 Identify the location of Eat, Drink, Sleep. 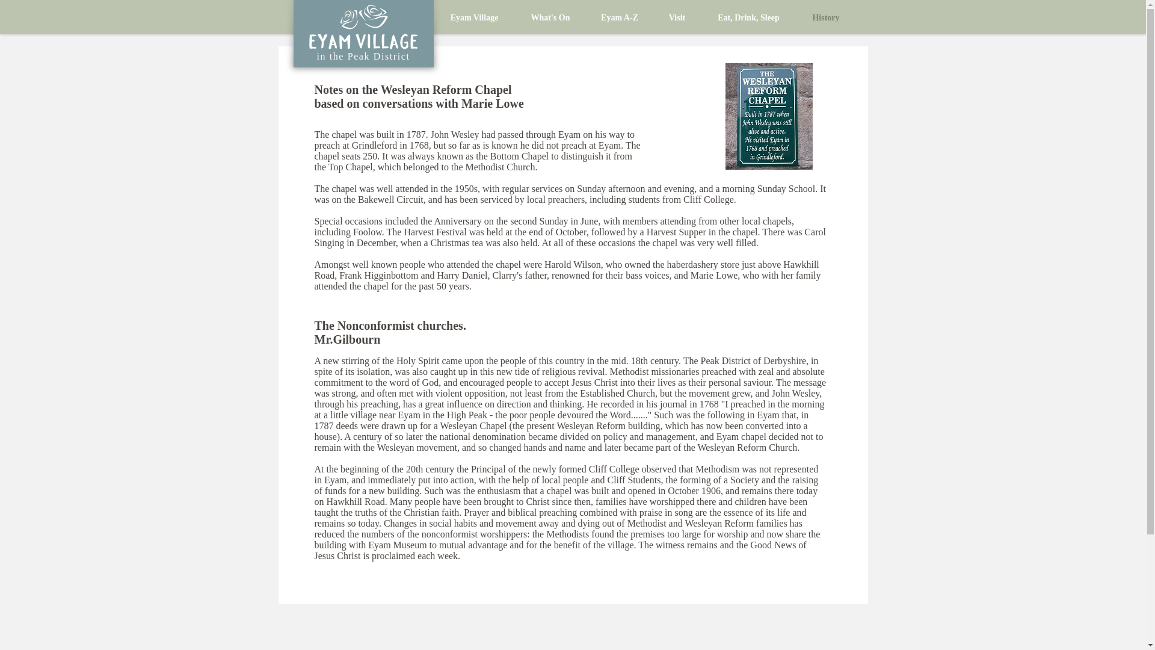
(748, 18).